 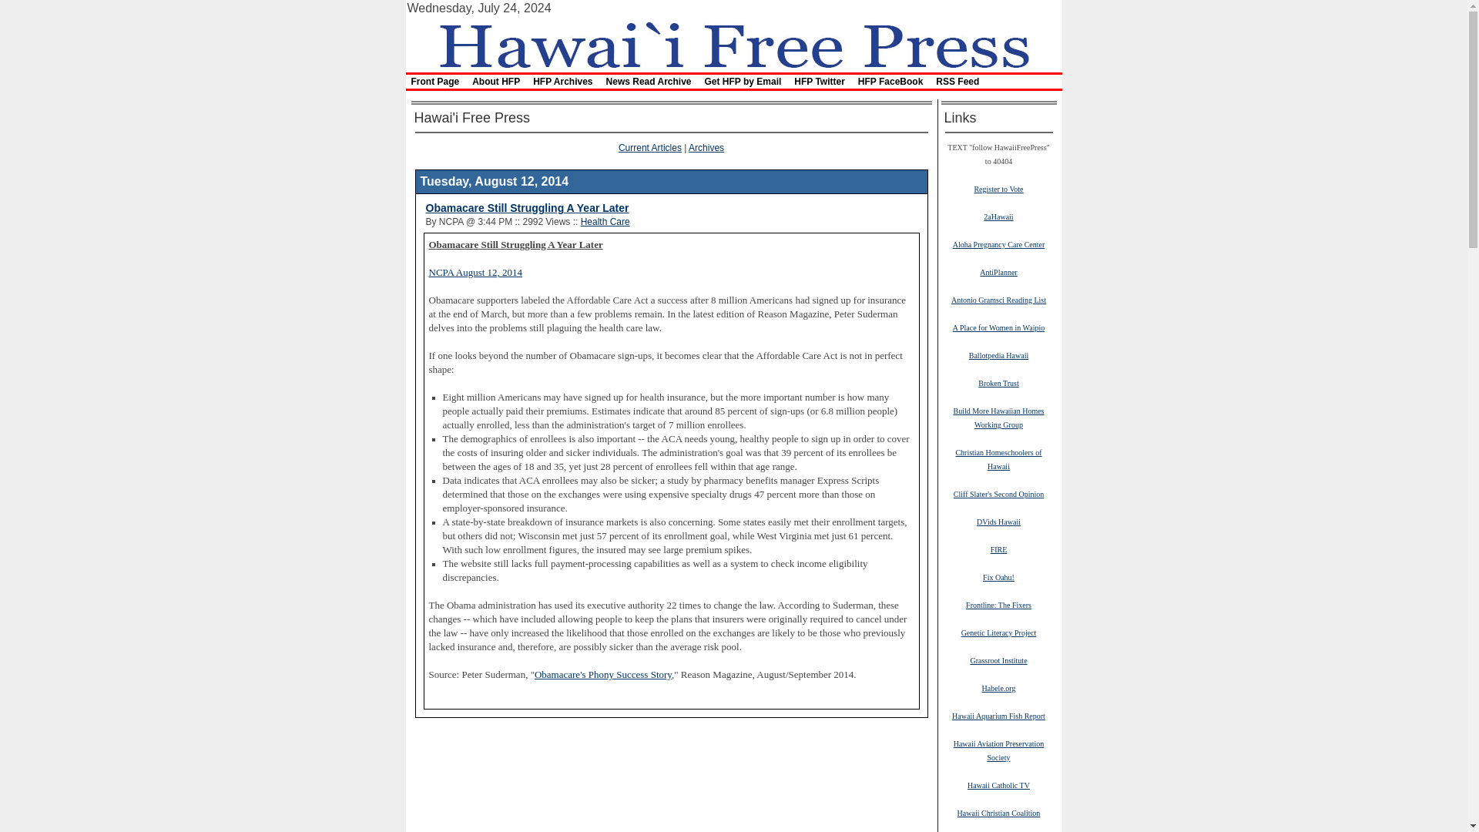 What do you see at coordinates (998, 383) in the screenshot?
I see `Broken Trust` at bounding box center [998, 383].